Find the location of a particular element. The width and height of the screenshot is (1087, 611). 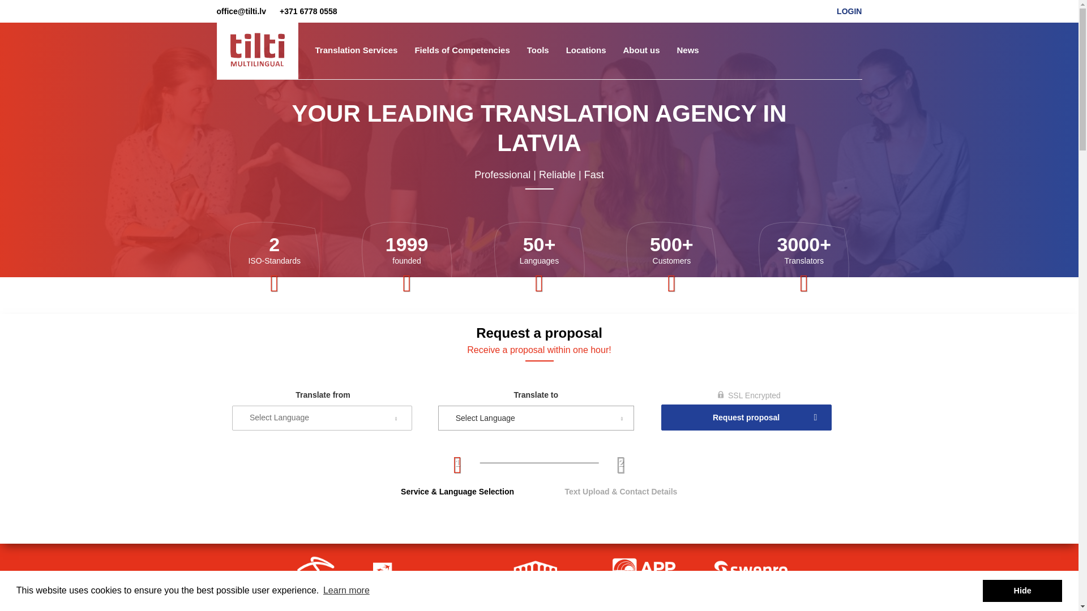

Hide is located at coordinates (1022, 590).